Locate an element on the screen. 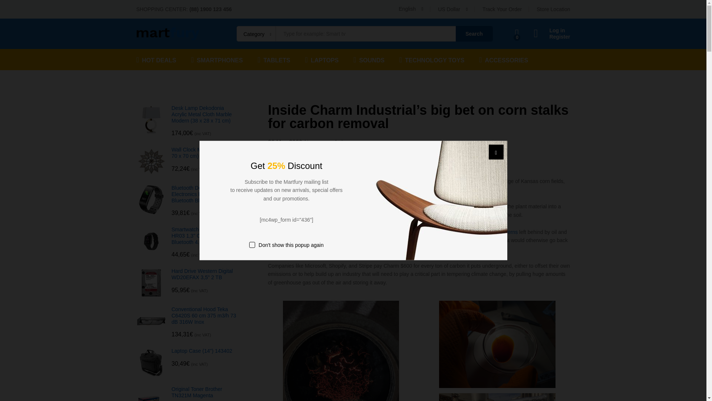  deep wells is located at coordinates (401, 232).